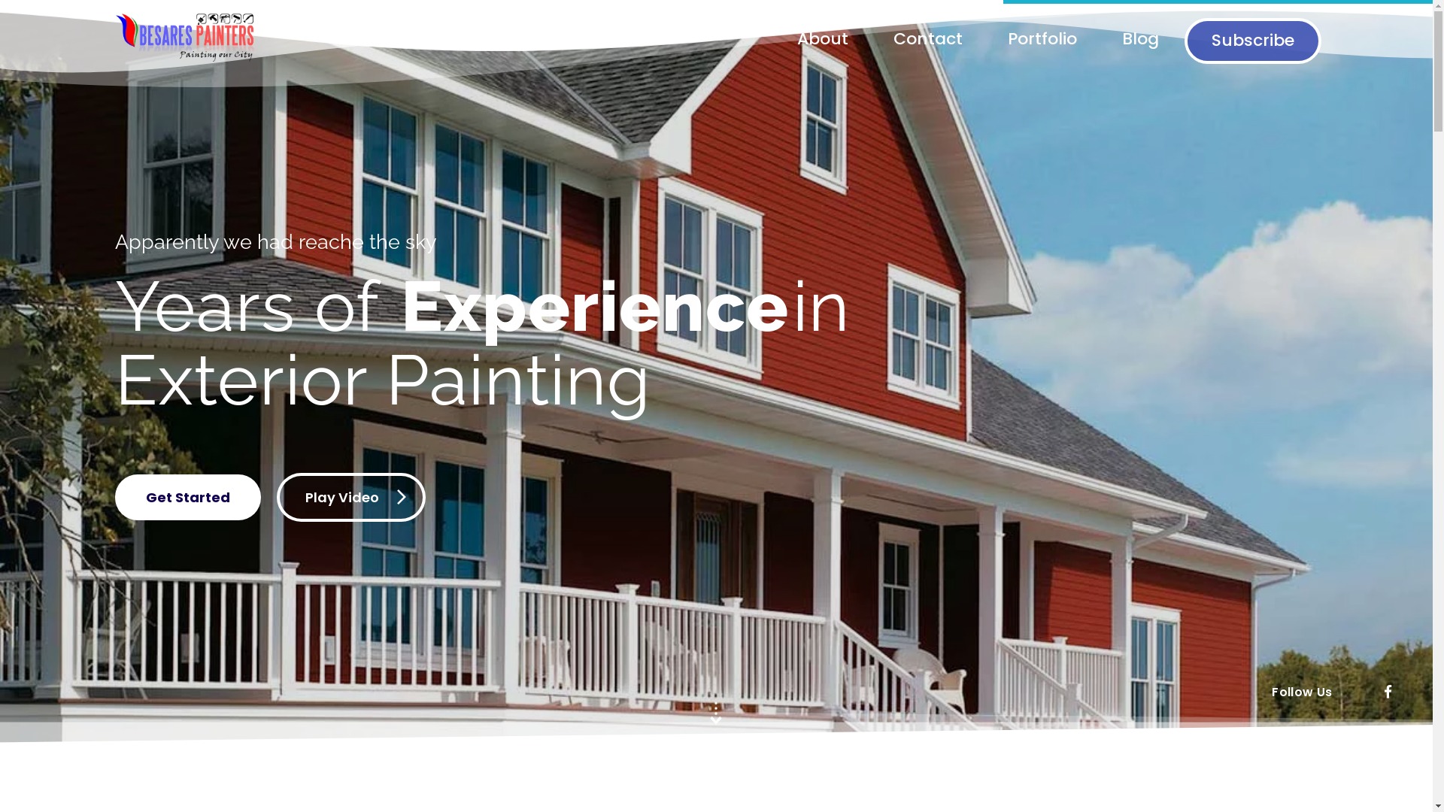  Describe the element at coordinates (186, 71) in the screenshot. I see `Besares Painters` at that location.